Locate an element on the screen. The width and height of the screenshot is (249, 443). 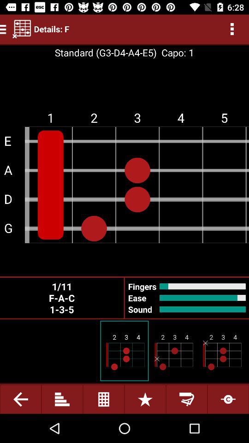
click item next to standard g3 d4 item is located at coordinates (175, 53).